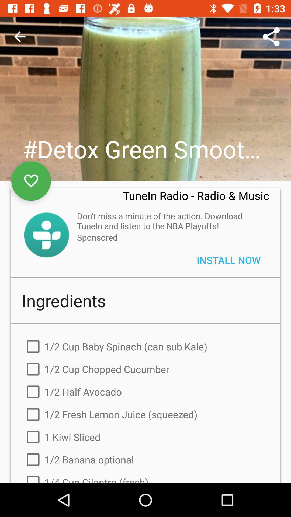 This screenshot has height=517, width=291. What do you see at coordinates (145, 437) in the screenshot?
I see `click the 1 kiwi sliced item` at bounding box center [145, 437].